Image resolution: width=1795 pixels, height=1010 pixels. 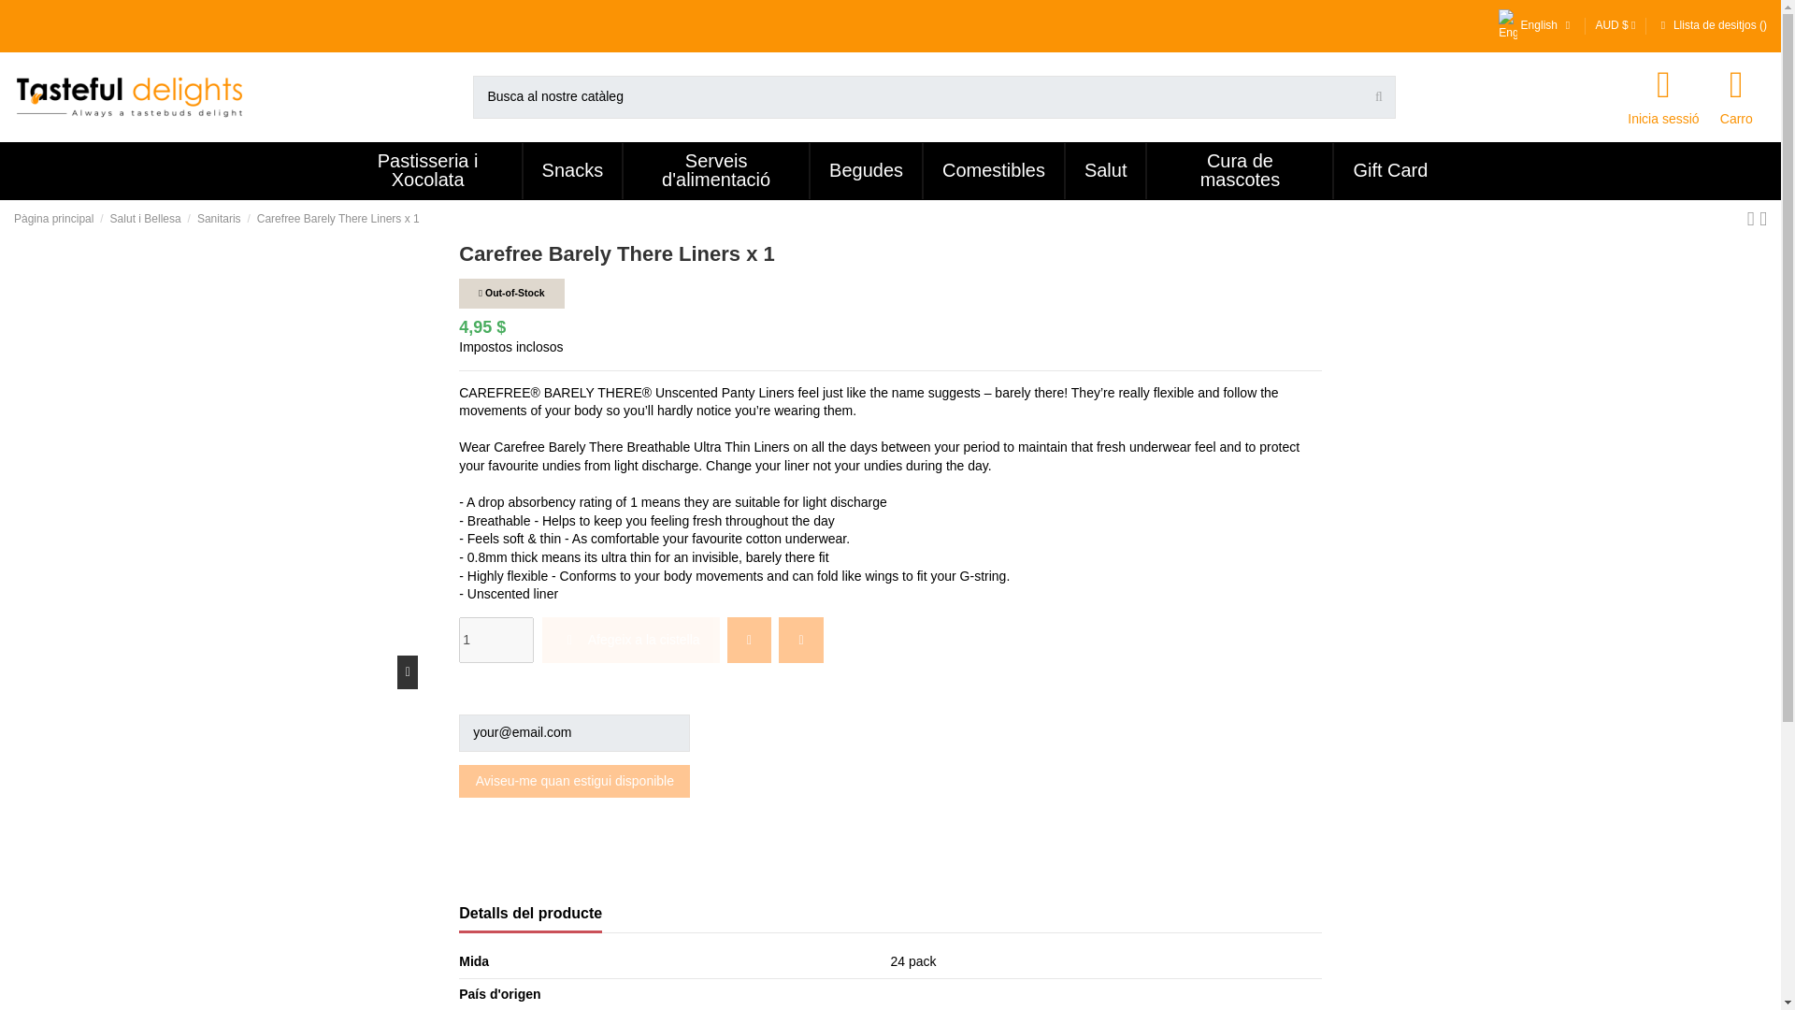 I want to click on Aviseu-me quan estigui disponible, so click(x=574, y=781).